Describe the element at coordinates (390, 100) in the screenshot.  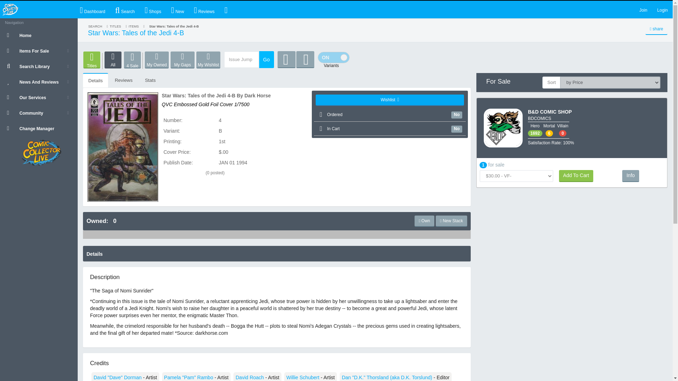
I see `Add Issue to Wishlist` at that location.